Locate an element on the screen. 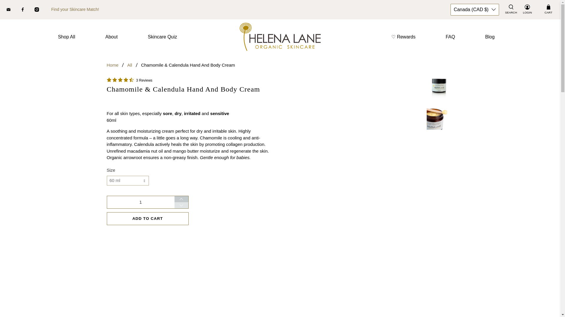 This screenshot has width=565, height=317. 1 is located at coordinates (140, 202).